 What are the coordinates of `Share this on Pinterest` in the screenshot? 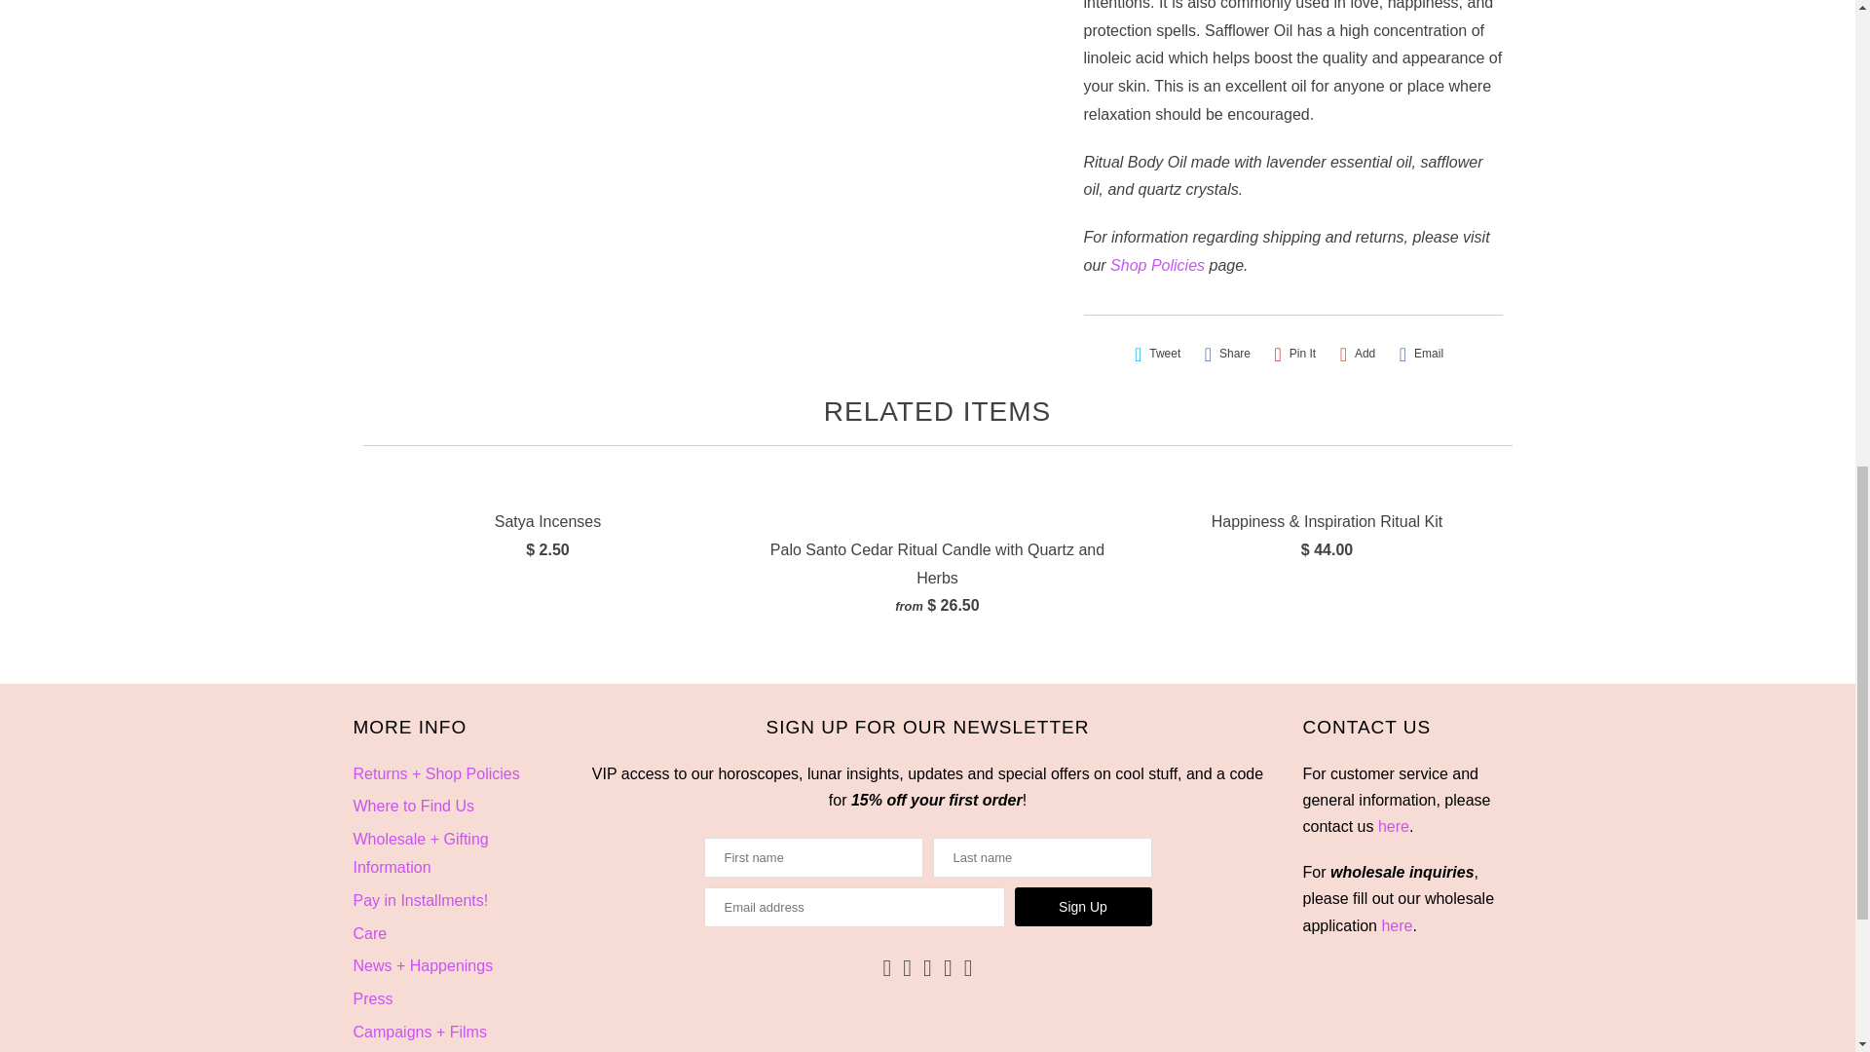 It's located at (1294, 354).